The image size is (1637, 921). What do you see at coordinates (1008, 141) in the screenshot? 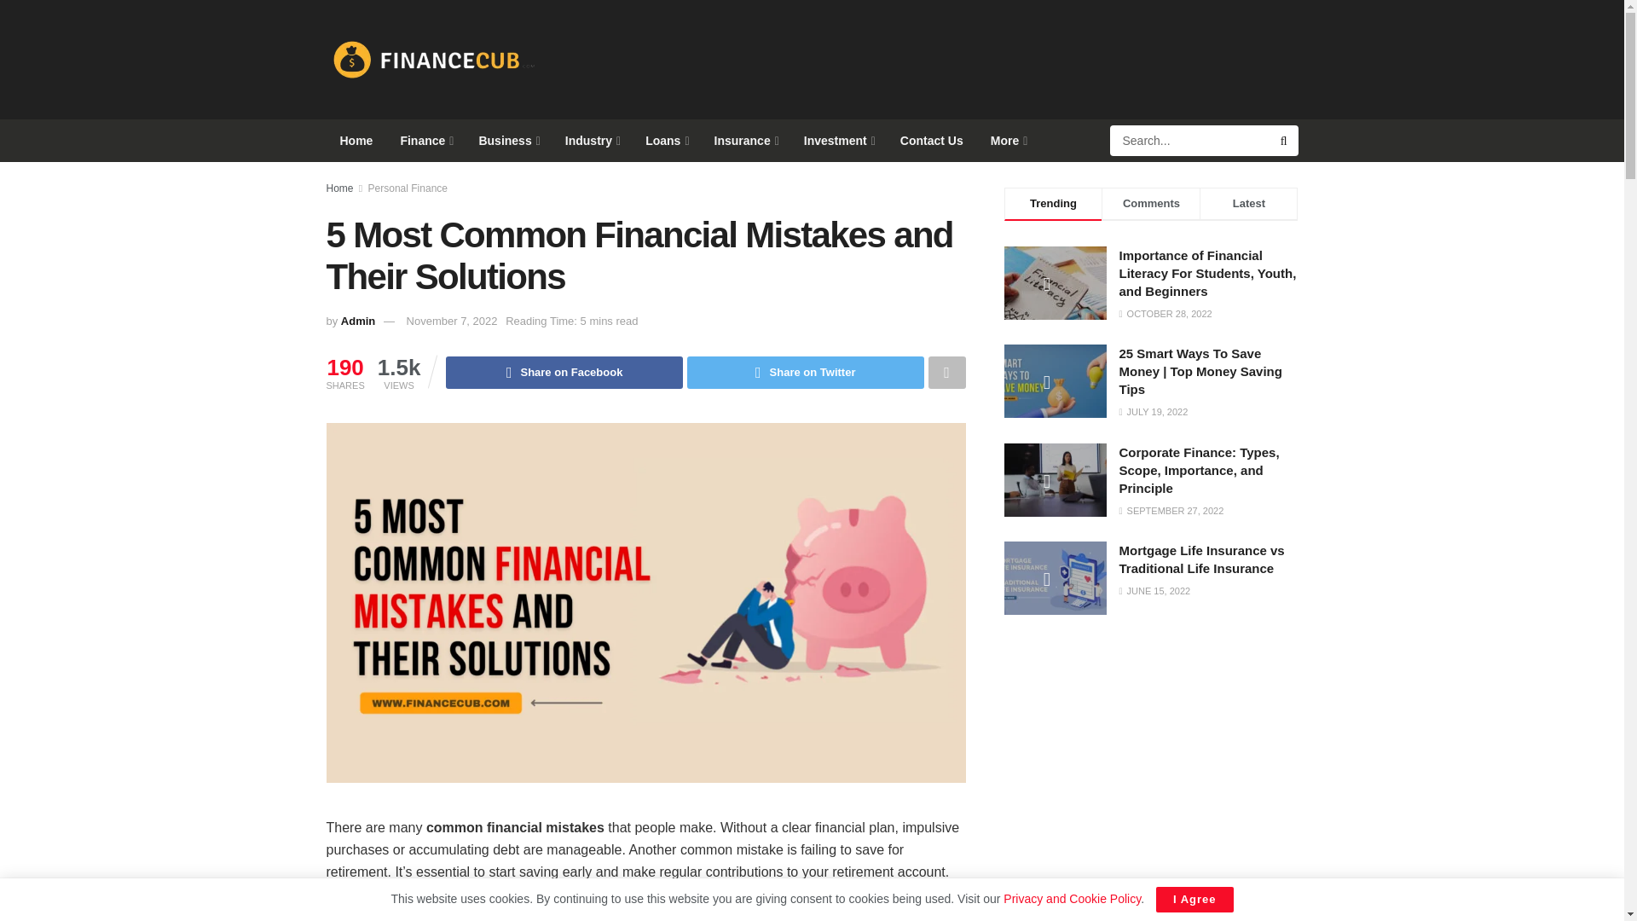
I see `More` at bounding box center [1008, 141].